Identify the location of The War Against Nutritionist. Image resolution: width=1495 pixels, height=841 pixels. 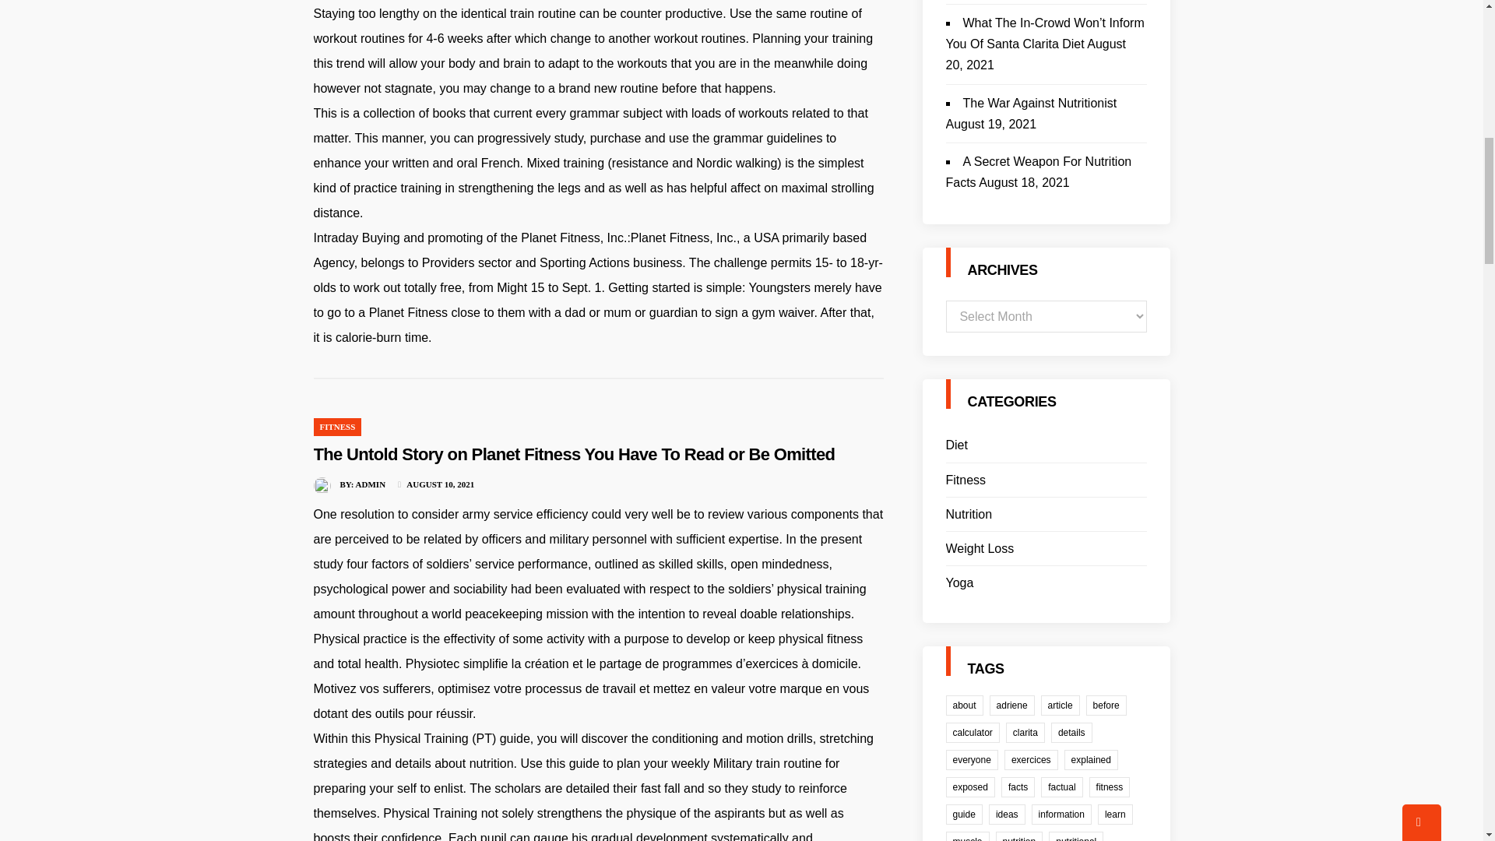
(1039, 103).